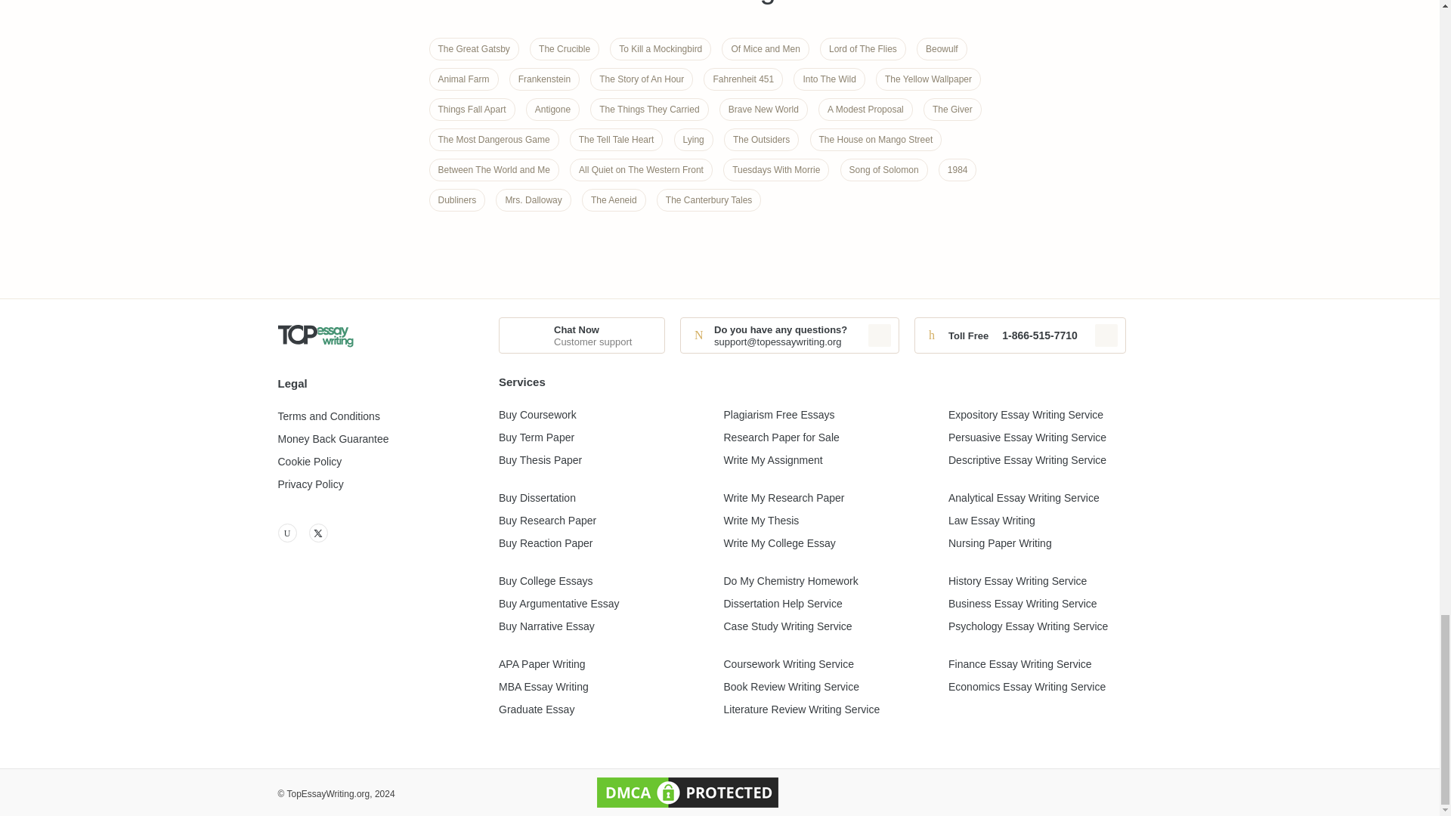 The height and width of the screenshot is (816, 1451). I want to click on Copied to clipboard, so click(1106, 335).